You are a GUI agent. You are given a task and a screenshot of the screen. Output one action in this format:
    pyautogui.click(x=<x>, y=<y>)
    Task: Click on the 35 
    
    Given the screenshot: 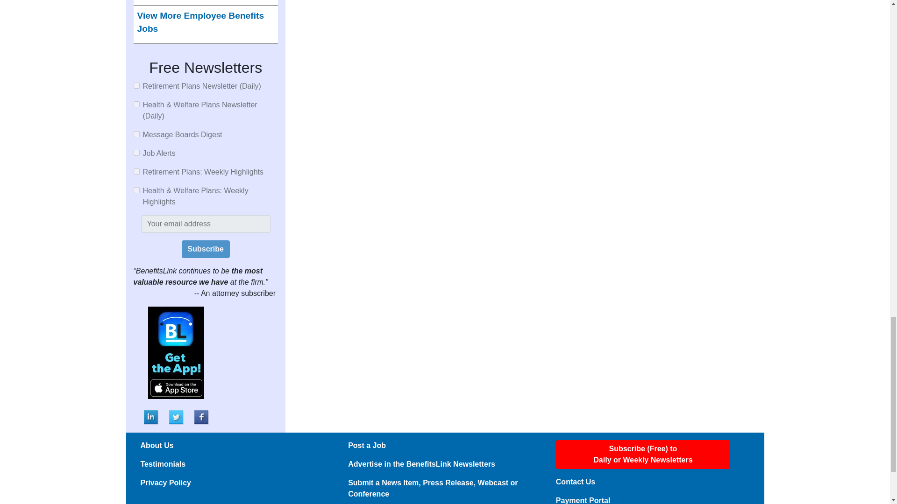 What is the action you would take?
    pyautogui.click(x=136, y=189)
    